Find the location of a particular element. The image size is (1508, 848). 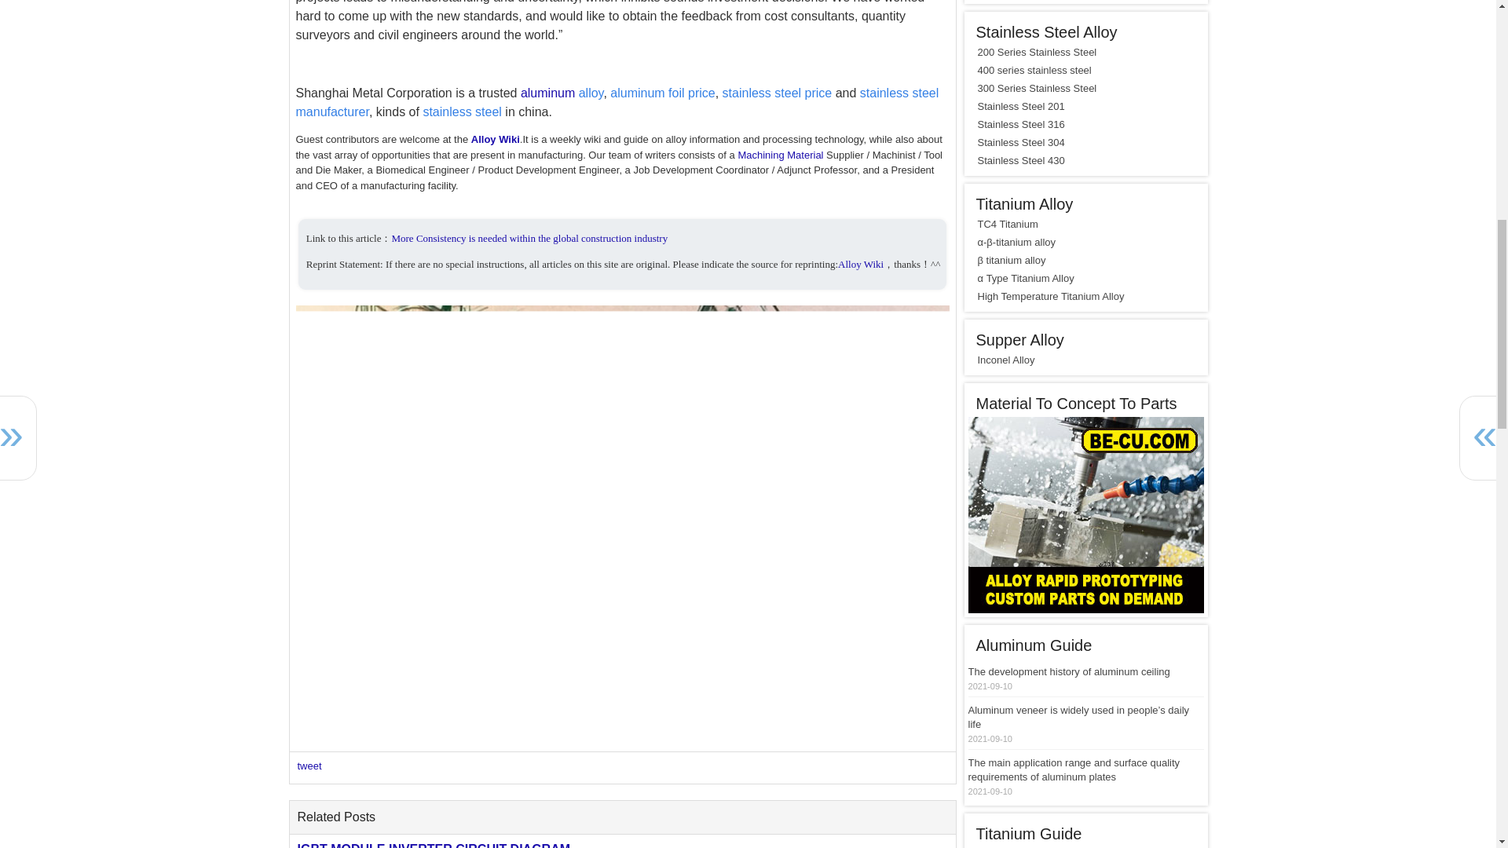

Alloy Wiki is located at coordinates (495, 138).